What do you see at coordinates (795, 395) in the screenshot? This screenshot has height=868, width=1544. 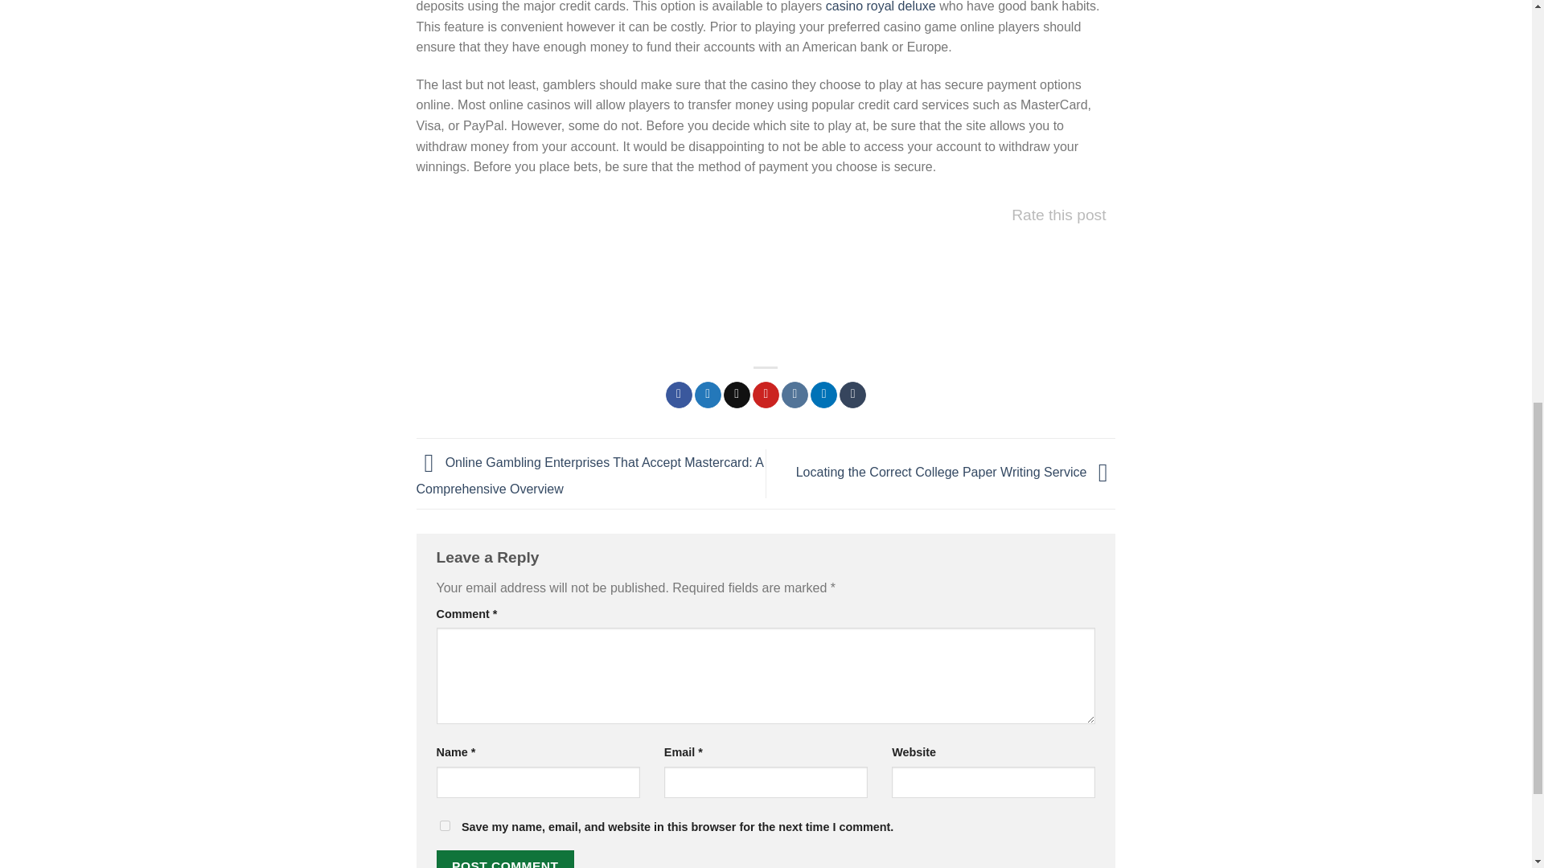 I see `Share on VKontakte` at bounding box center [795, 395].